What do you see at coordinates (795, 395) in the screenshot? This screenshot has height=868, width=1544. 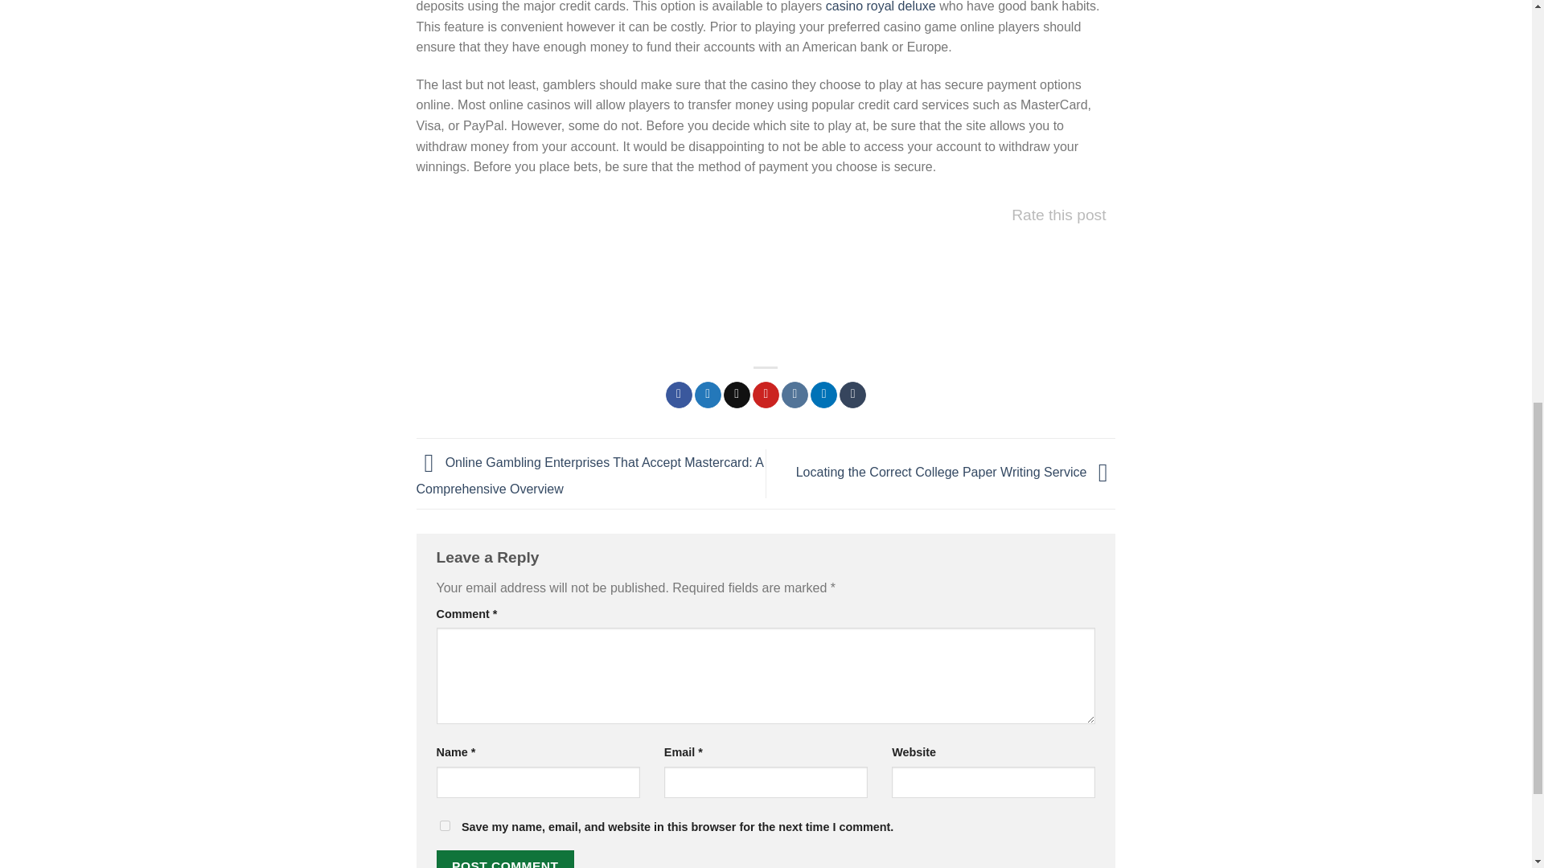 I see `Share on VKontakte` at bounding box center [795, 395].